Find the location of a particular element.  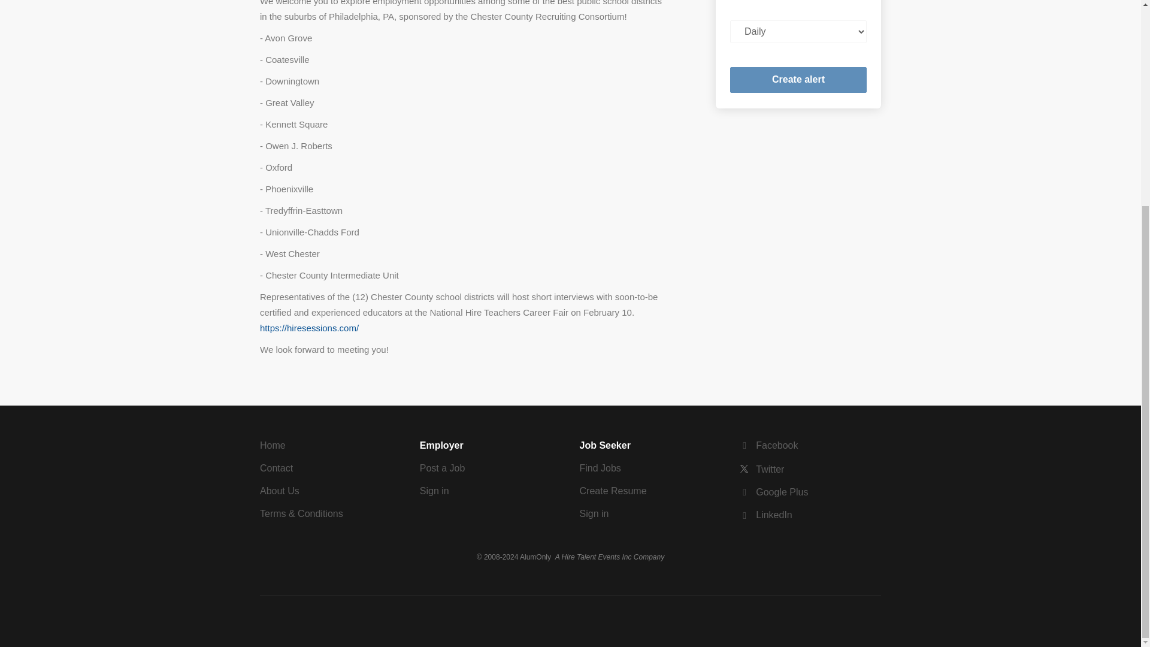

Create alert is located at coordinates (798, 80).